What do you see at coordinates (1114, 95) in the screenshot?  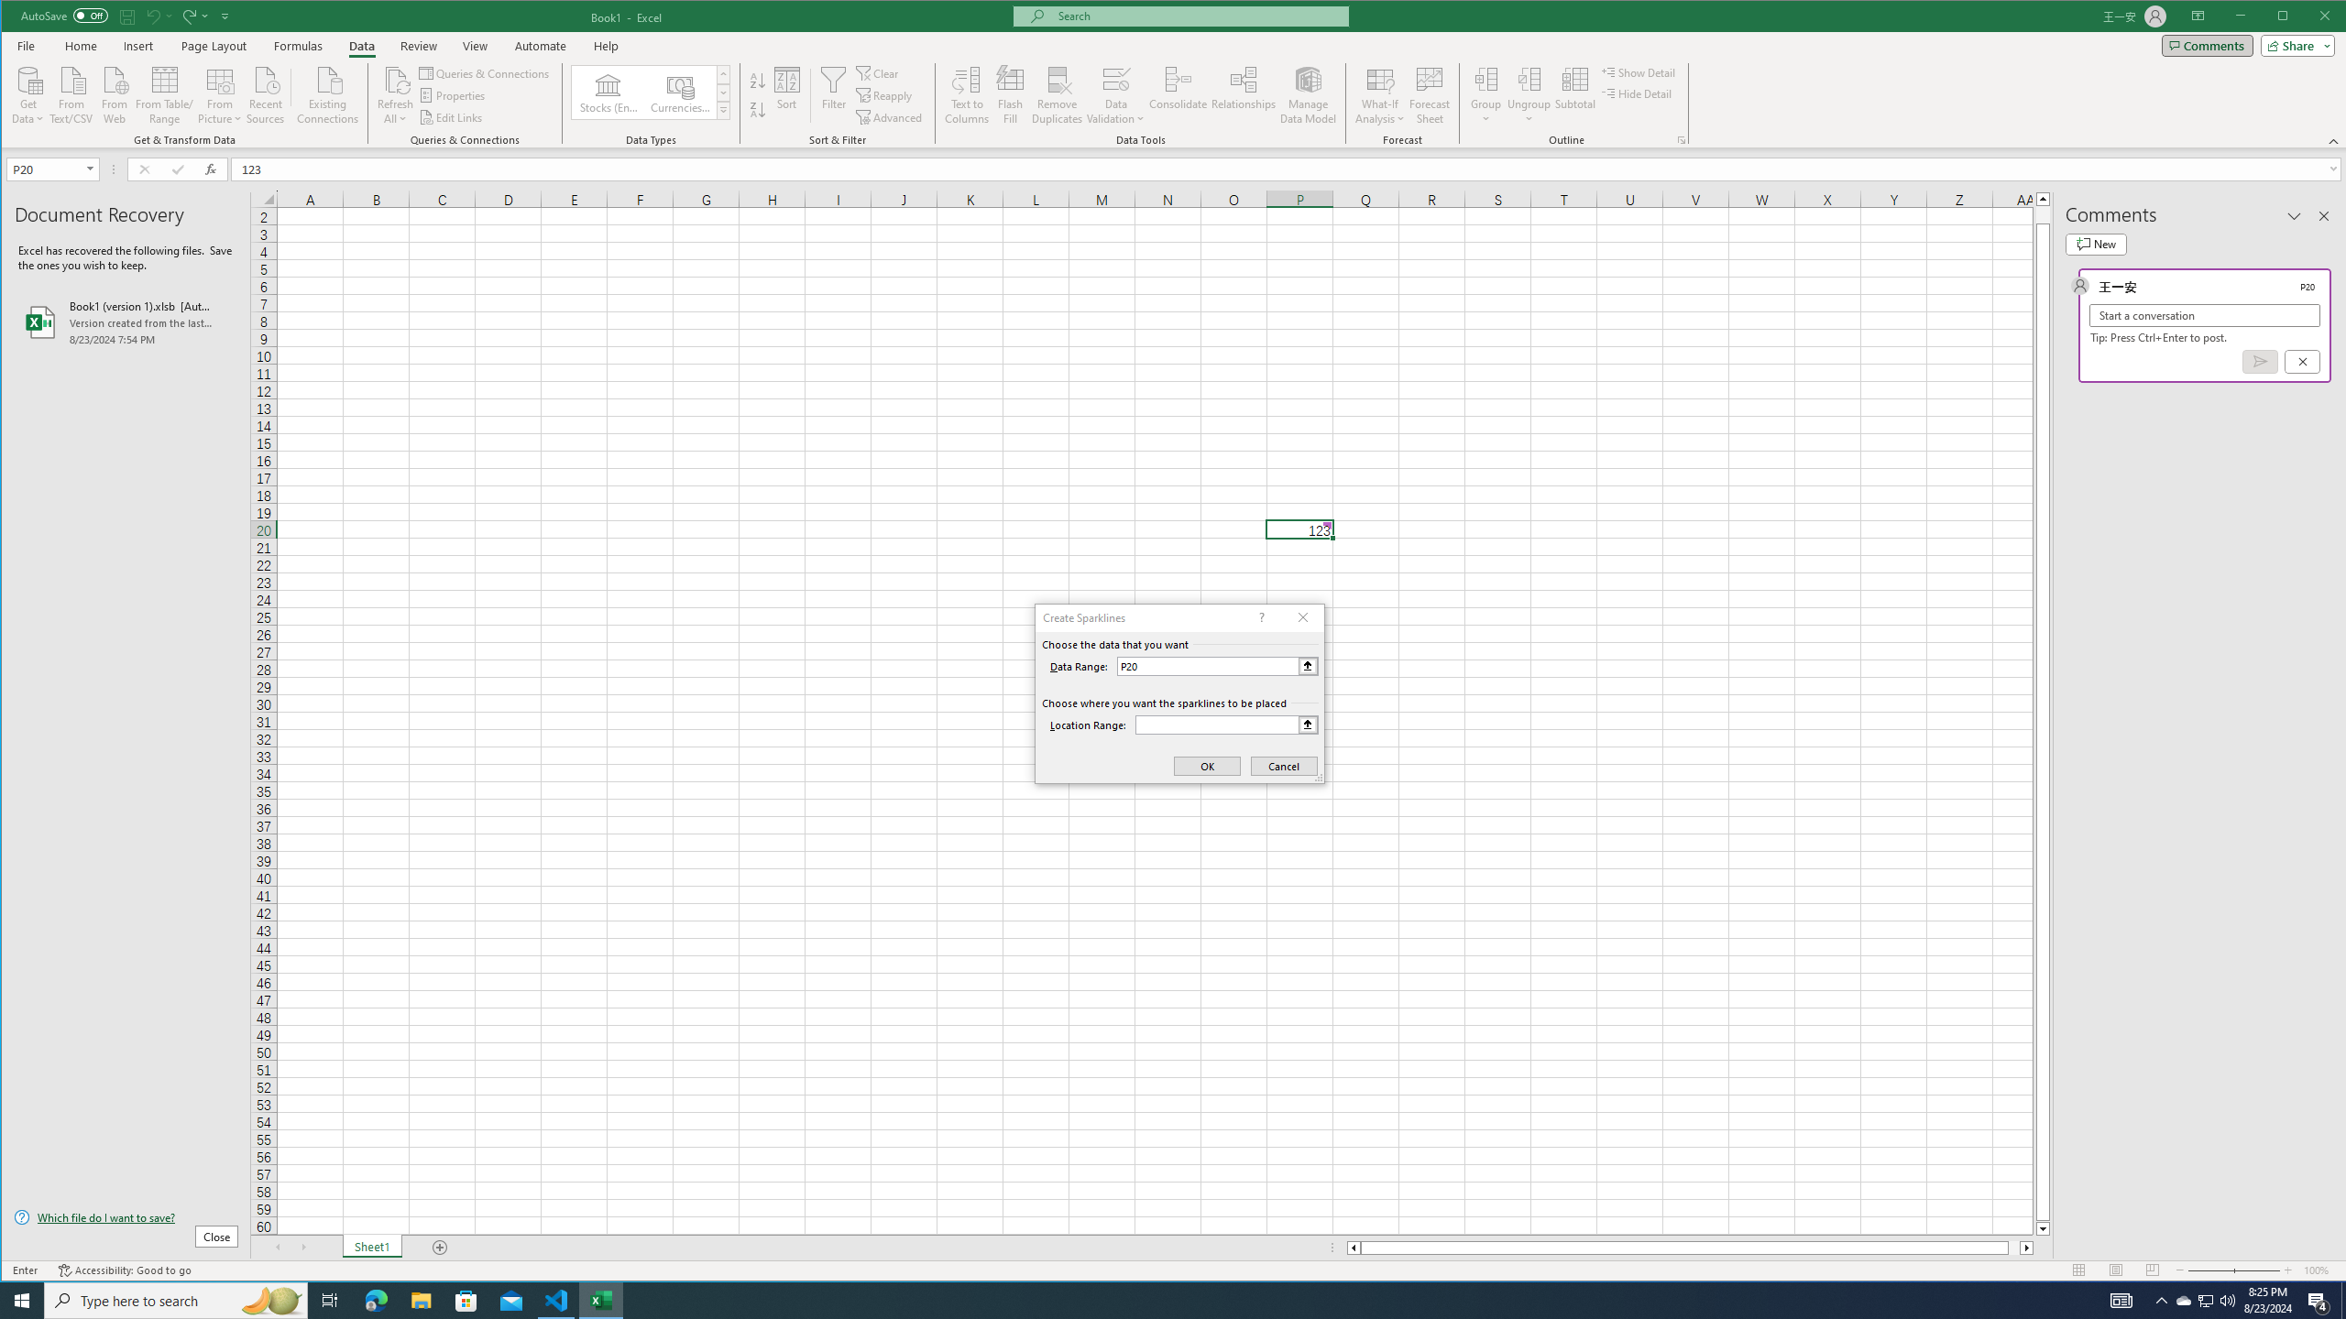 I see `Data Validation...` at bounding box center [1114, 95].